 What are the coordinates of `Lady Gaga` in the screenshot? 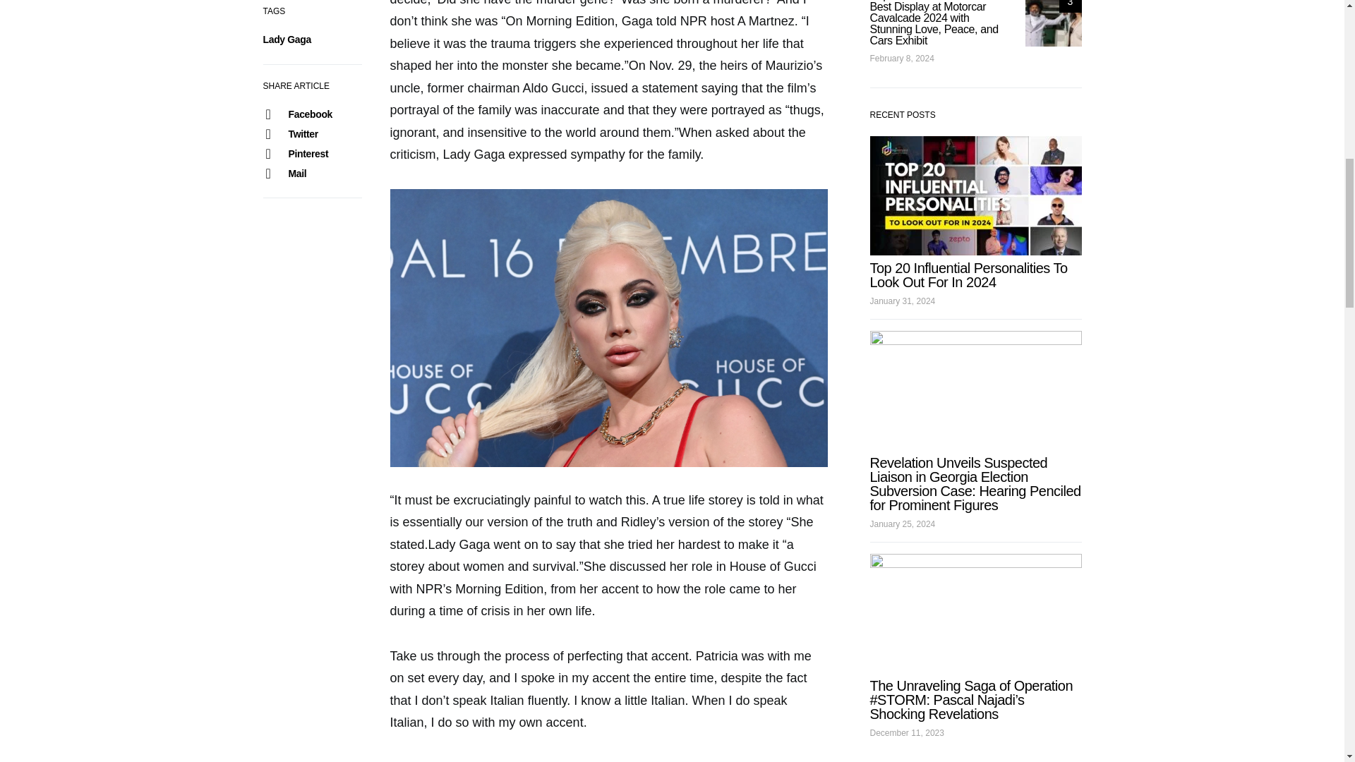 It's located at (287, 39).